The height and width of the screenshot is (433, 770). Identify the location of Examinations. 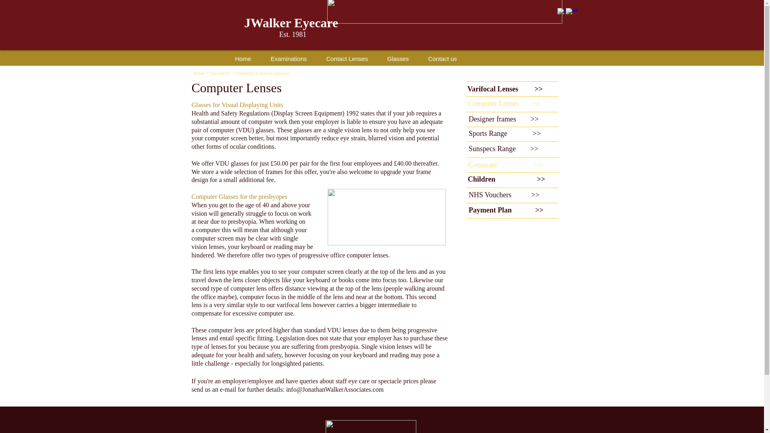
(289, 58).